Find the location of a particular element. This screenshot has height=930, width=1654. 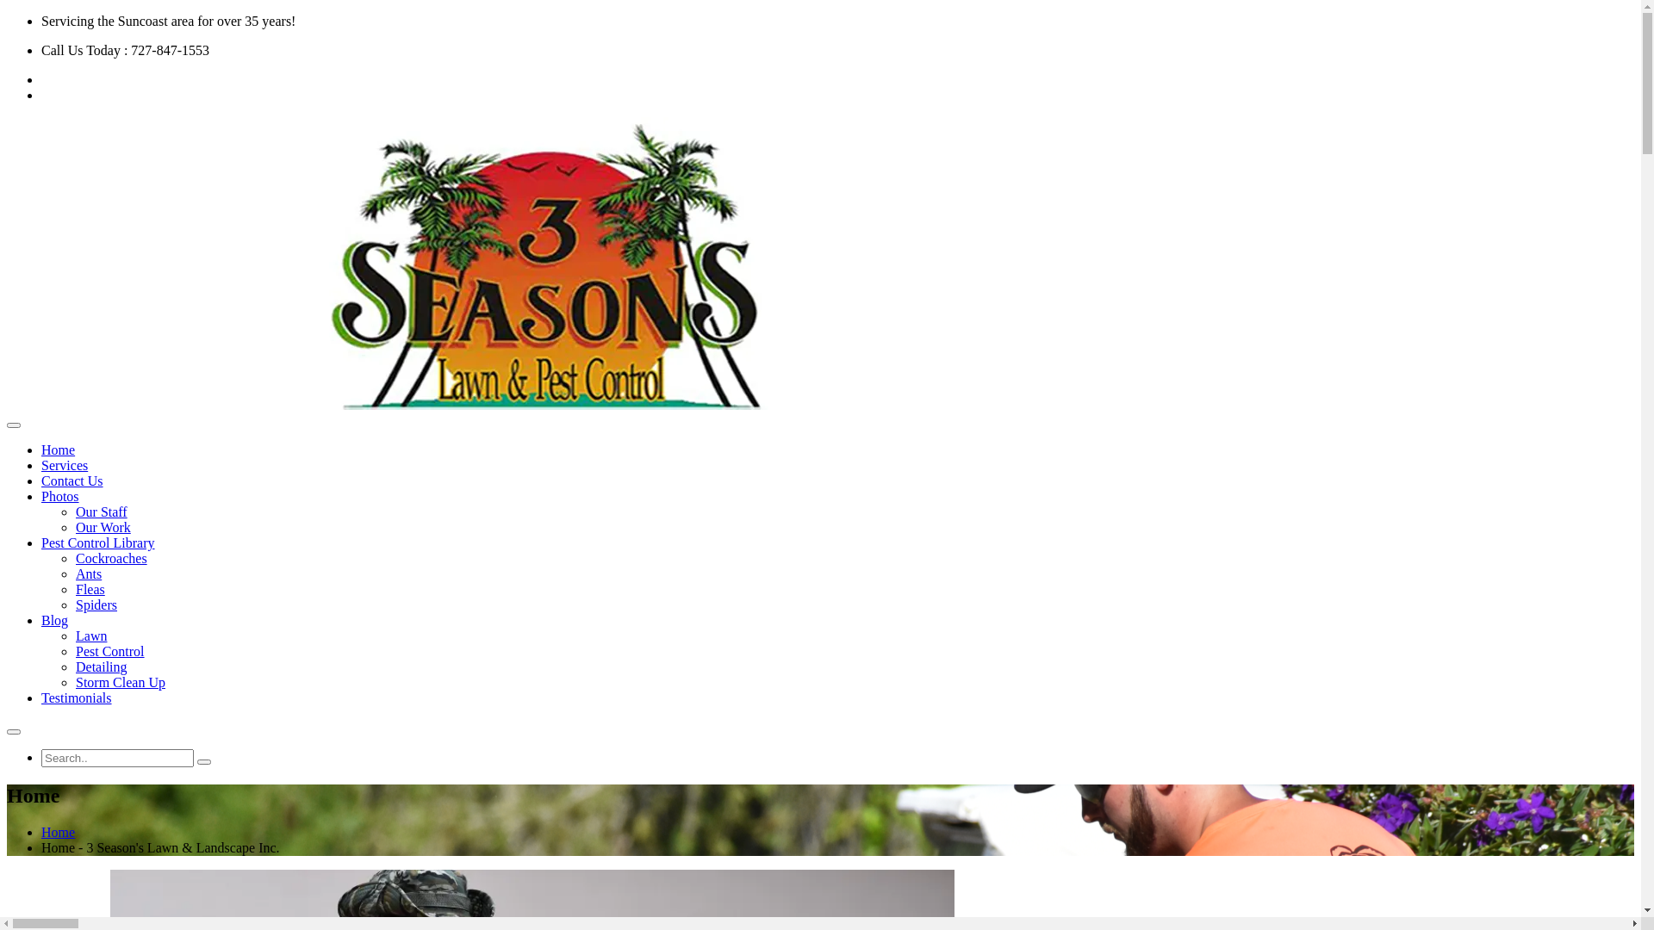

Our Work is located at coordinates (103, 527).